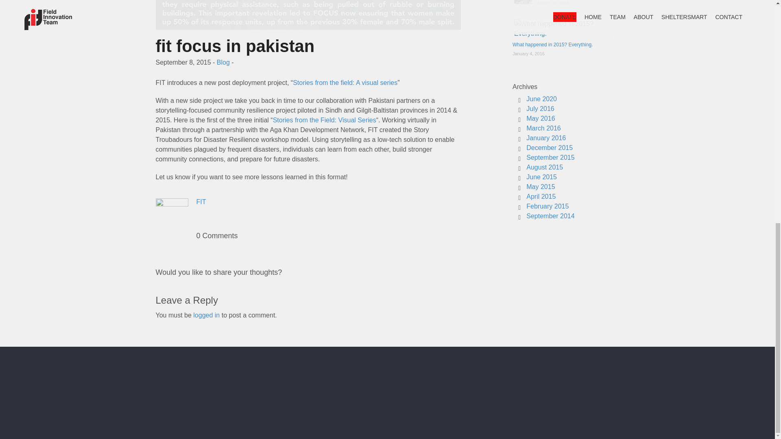 This screenshot has height=439, width=781. What do you see at coordinates (540, 118) in the screenshot?
I see `May 2016` at bounding box center [540, 118].